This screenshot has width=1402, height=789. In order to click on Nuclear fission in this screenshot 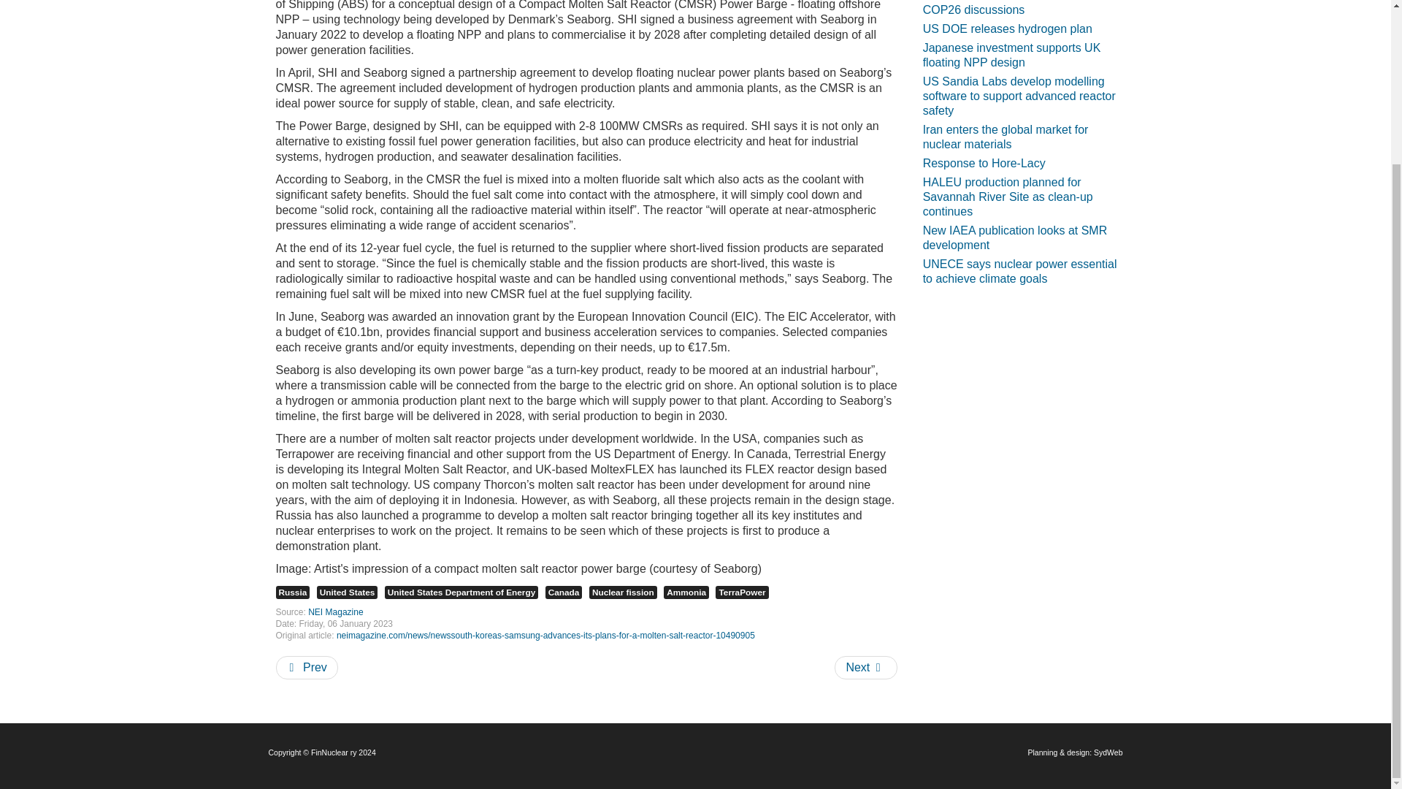, I will do `click(623, 592)`.